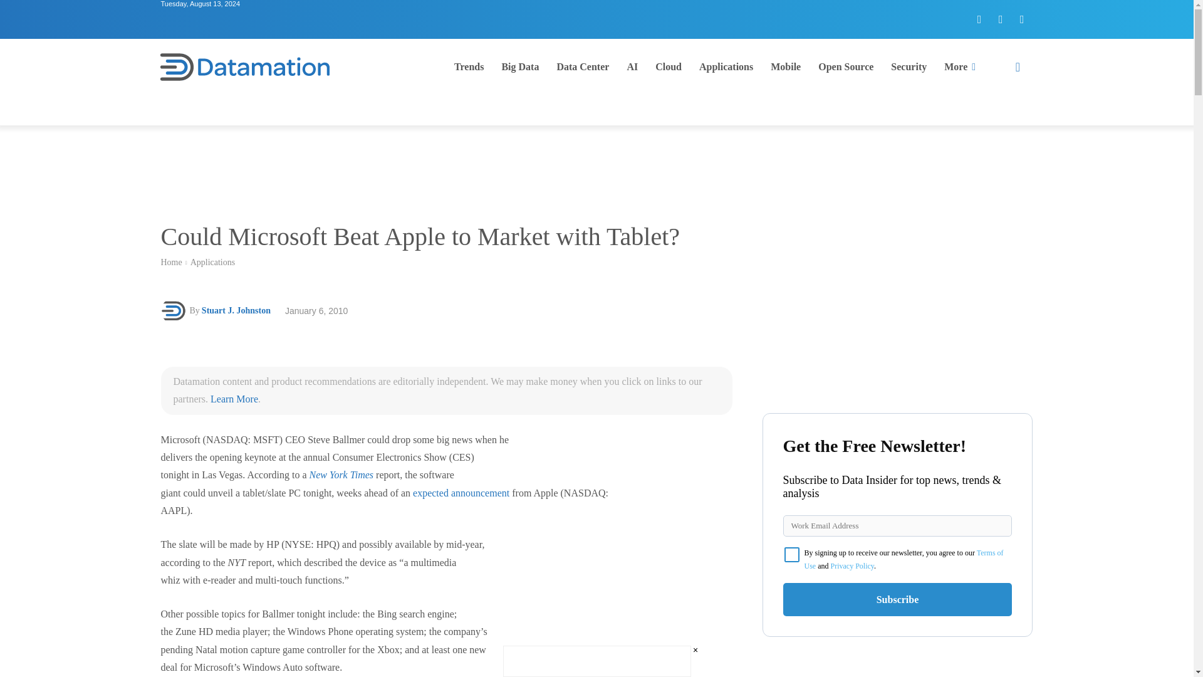 This screenshot has height=677, width=1203. I want to click on on, so click(792, 554).